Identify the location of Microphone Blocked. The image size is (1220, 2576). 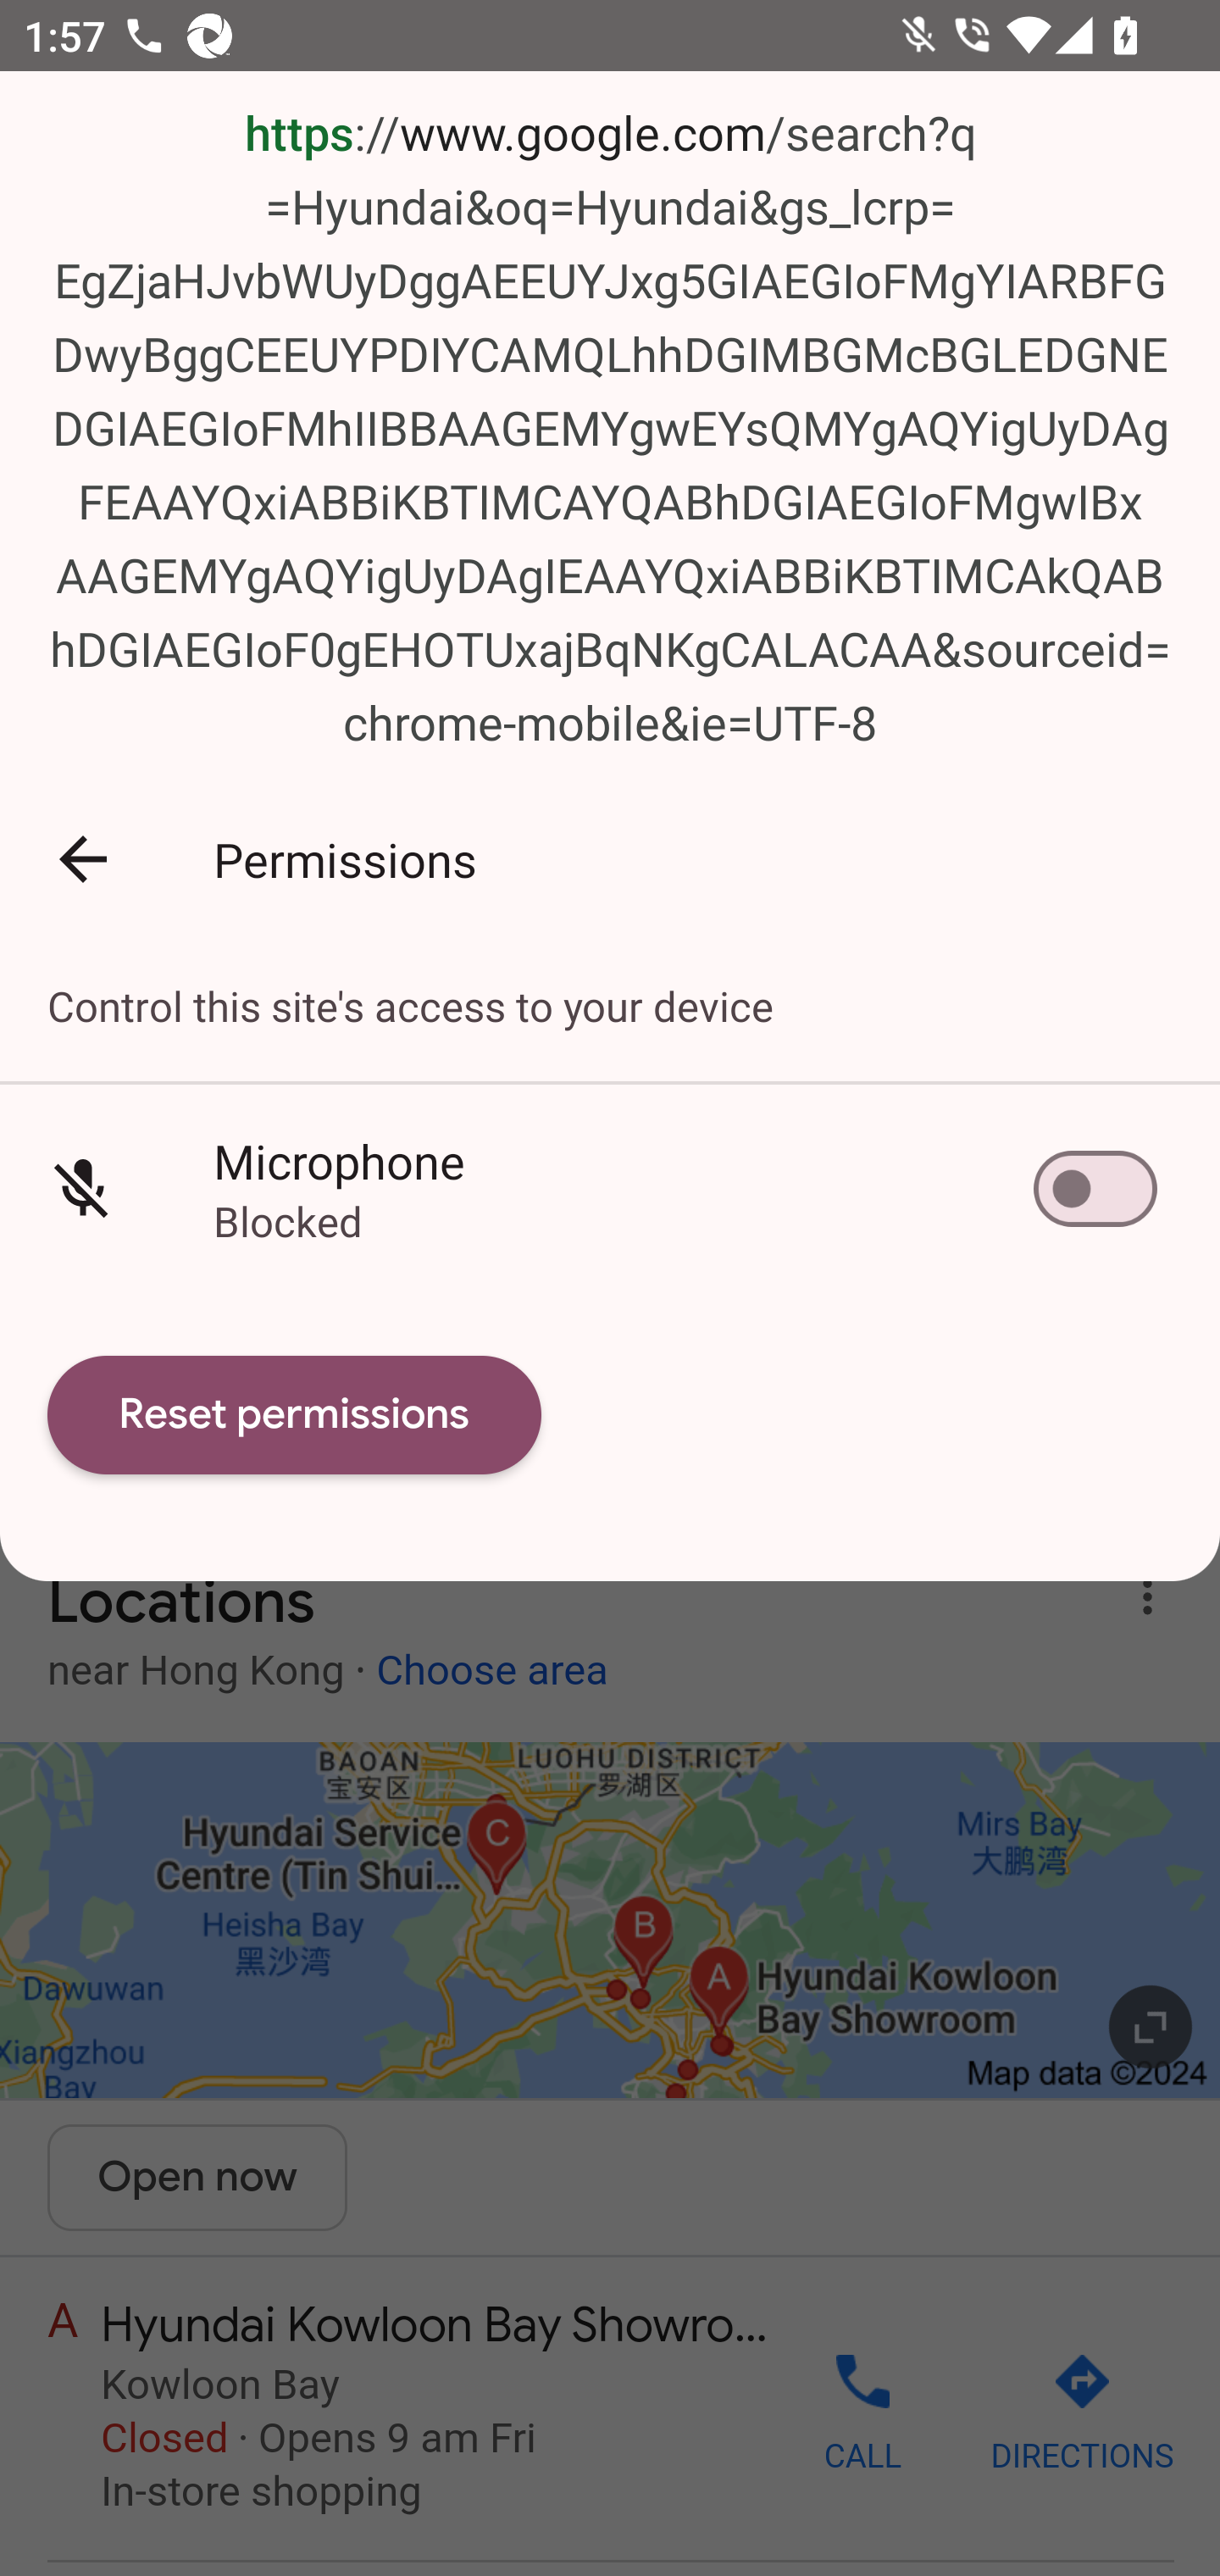
(610, 1188).